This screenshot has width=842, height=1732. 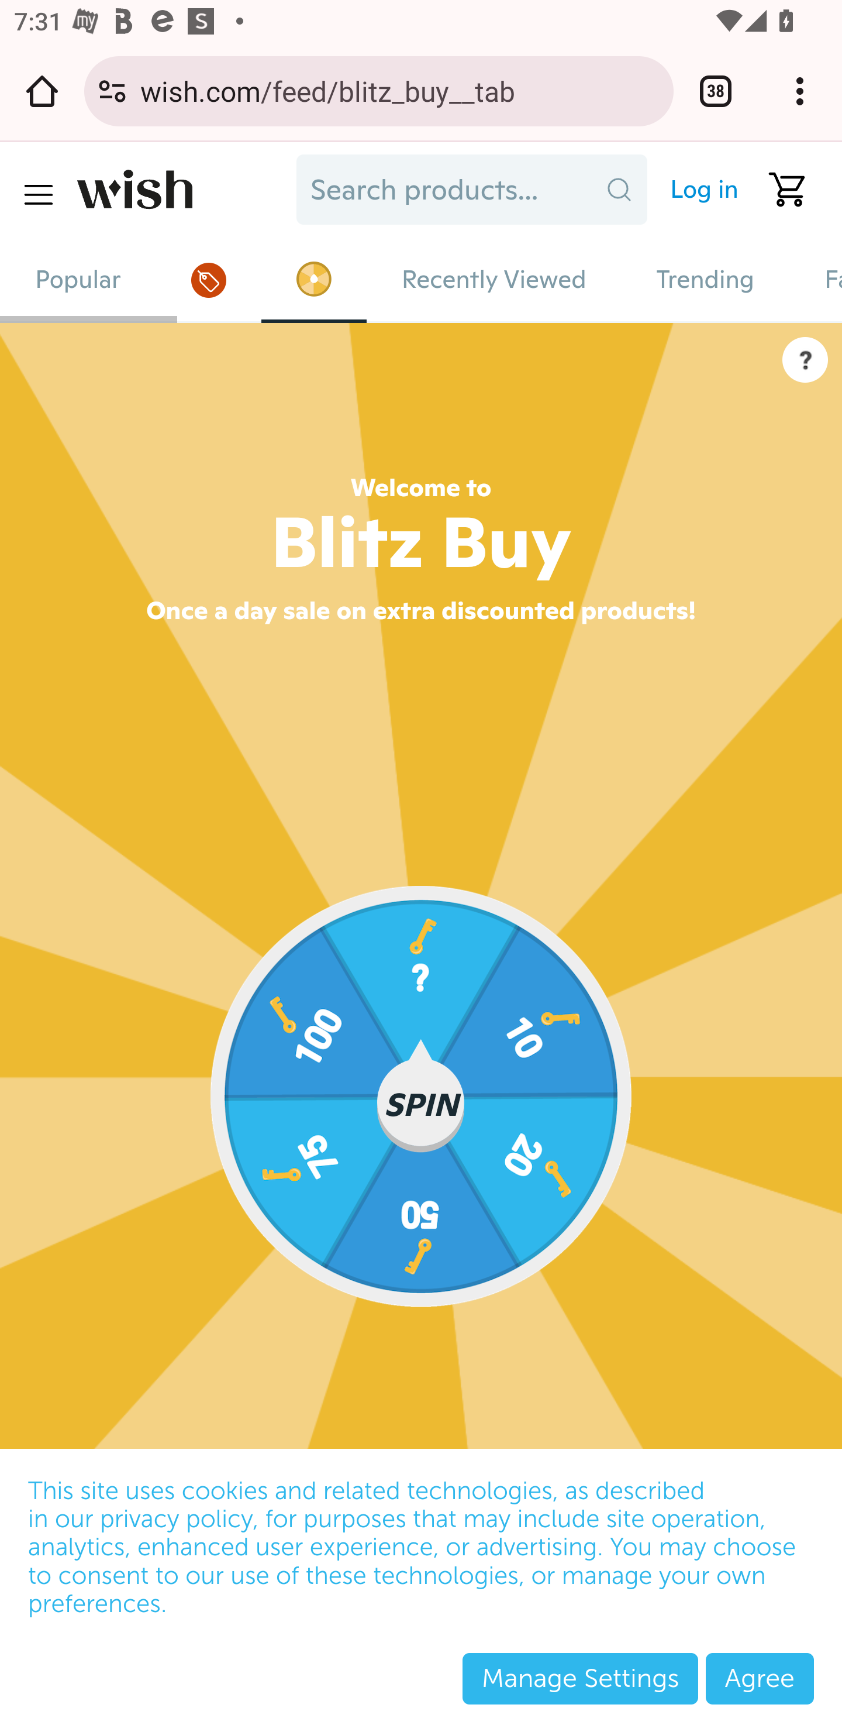 I want to click on blitz_buy__tab, so click(x=313, y=279).